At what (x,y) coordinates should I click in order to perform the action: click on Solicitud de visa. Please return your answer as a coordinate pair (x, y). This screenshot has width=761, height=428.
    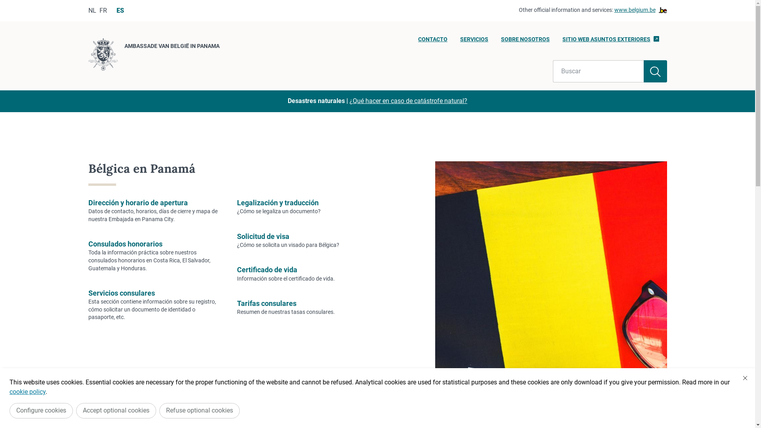
    Looking at the image, I should click on (263, 236).